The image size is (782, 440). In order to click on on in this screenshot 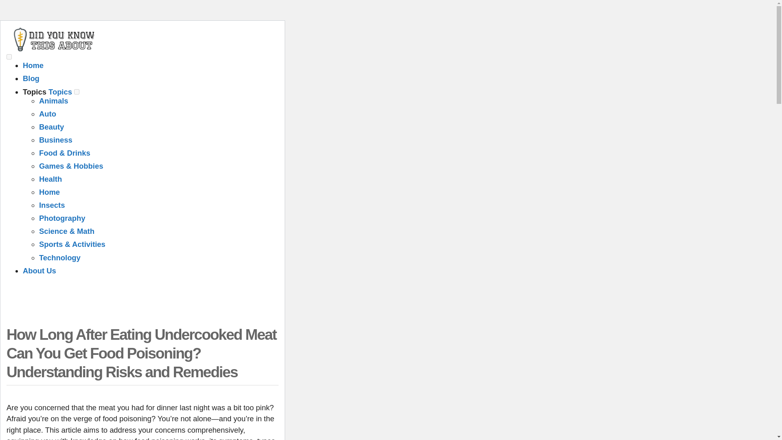, I will do `click(9, 56)`.